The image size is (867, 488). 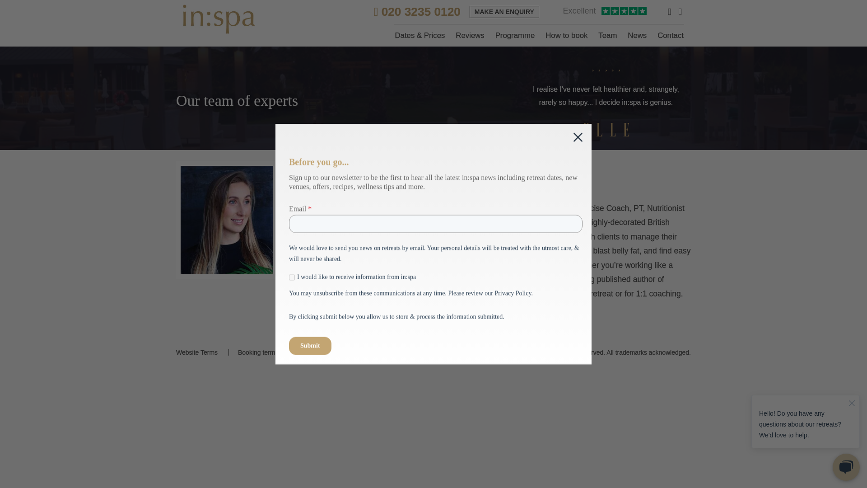 What do you see at coordinates (515, 35) in the screenshot?
I see `Programme` at bounding box center [515, 35].